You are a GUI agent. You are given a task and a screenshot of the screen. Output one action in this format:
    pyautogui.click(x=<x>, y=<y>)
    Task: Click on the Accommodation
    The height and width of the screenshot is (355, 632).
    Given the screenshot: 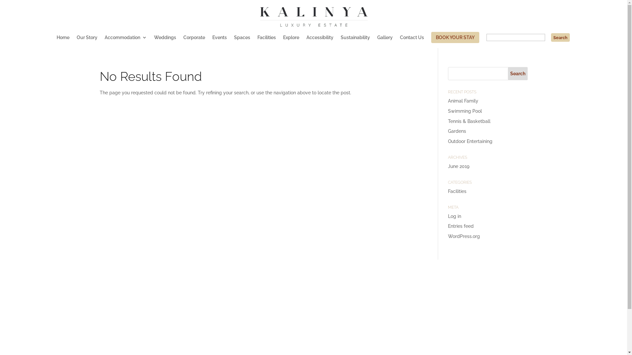 What is the action you would take?
    pyautogui.click(x=126, y=41)
    